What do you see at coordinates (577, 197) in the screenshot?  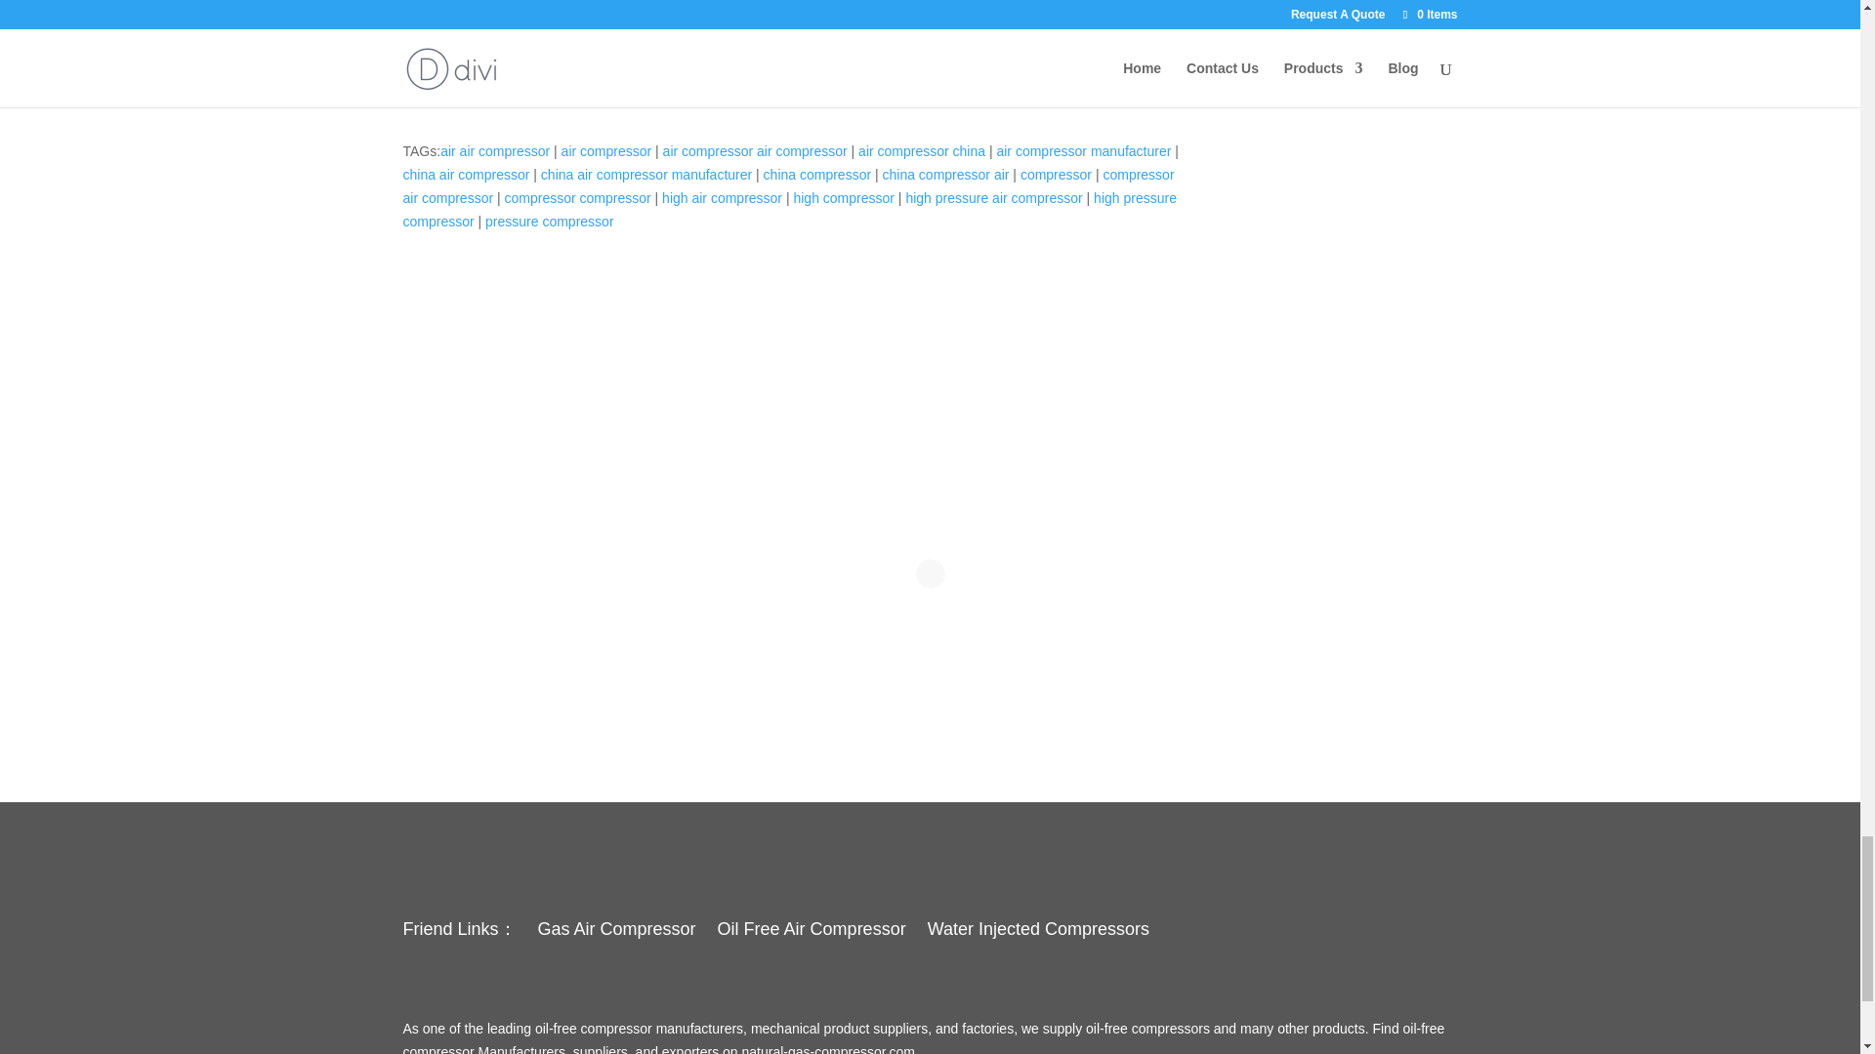 I see `compressor compressor` at bounding box center [577, 197].